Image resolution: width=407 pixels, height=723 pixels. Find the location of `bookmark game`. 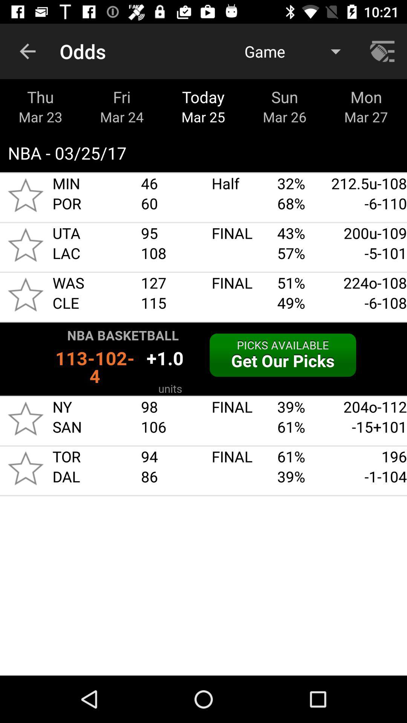

bookmark game is located at coordinates (26, 468).